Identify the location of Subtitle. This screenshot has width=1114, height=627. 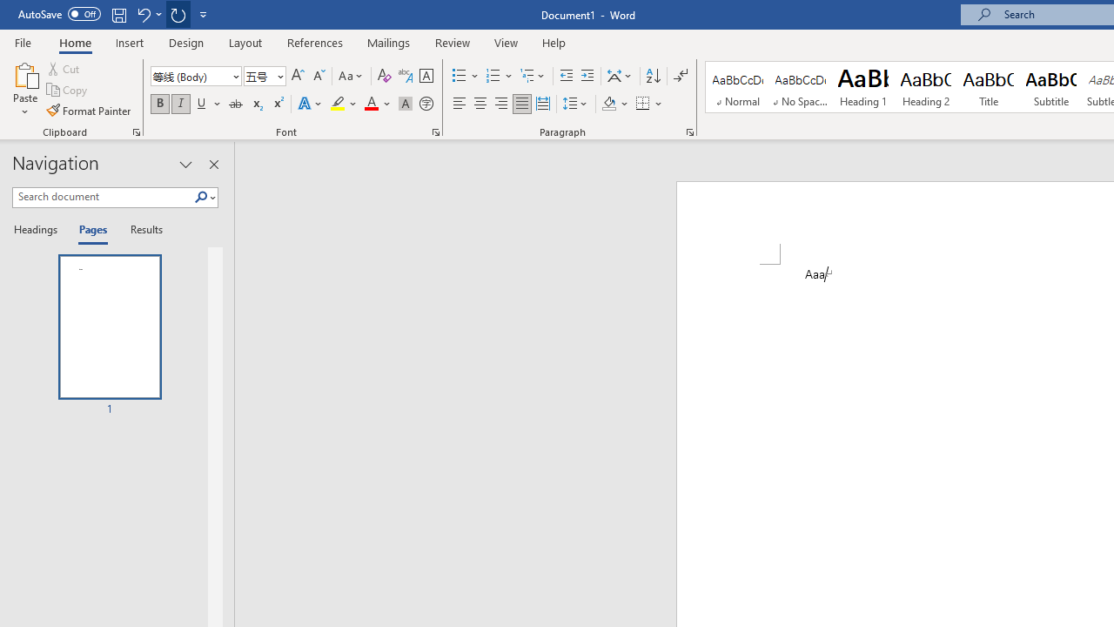
(1051, 87).